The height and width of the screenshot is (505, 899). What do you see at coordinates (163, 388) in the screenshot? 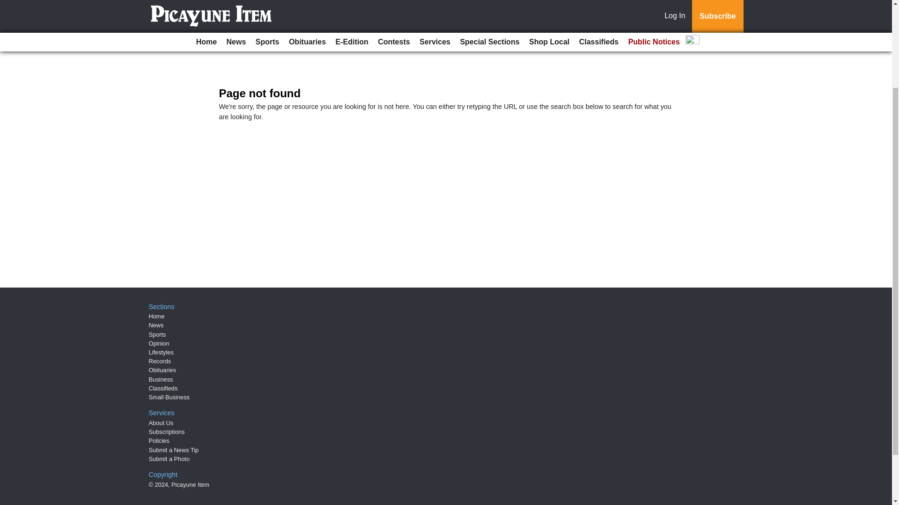
I see `Classifieds` at bounding box center [163, 388].